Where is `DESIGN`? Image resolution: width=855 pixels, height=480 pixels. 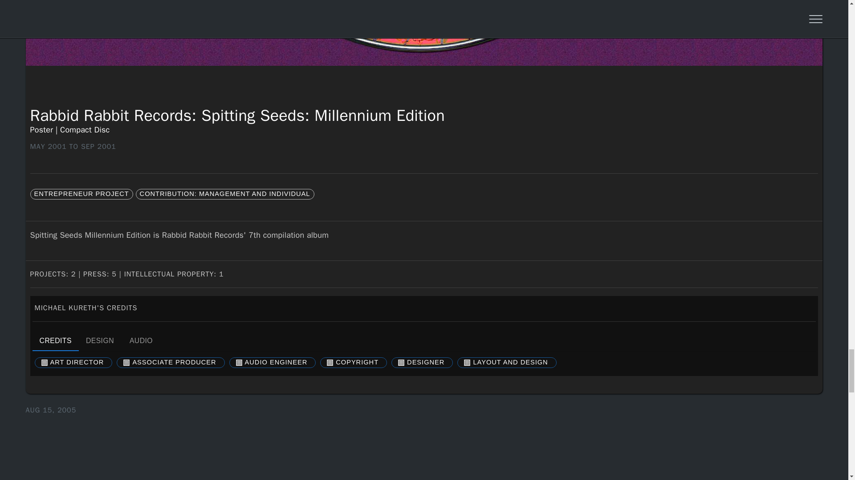
DESIGN is located at coordinates (141, 340).